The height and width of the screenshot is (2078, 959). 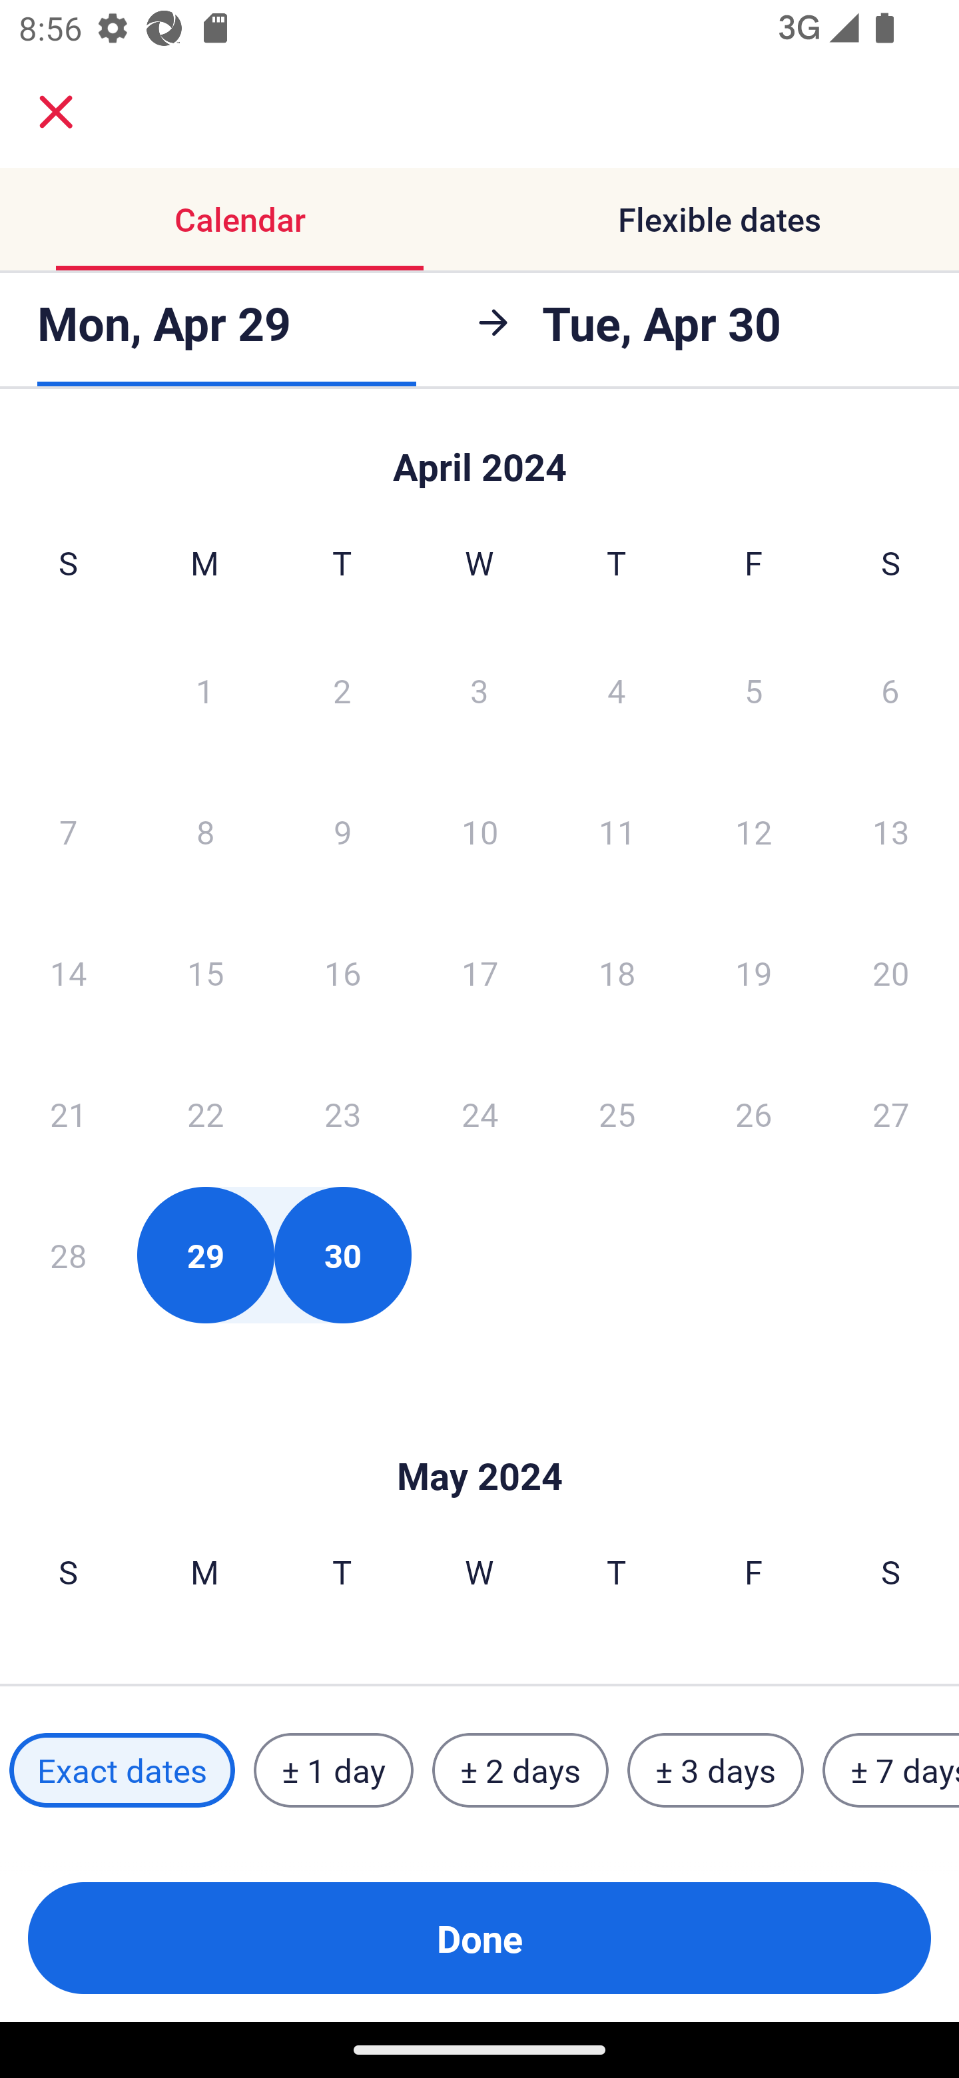 I want to click on 9 Tuesday, April 9, 2024, so click(x=342, y=831).